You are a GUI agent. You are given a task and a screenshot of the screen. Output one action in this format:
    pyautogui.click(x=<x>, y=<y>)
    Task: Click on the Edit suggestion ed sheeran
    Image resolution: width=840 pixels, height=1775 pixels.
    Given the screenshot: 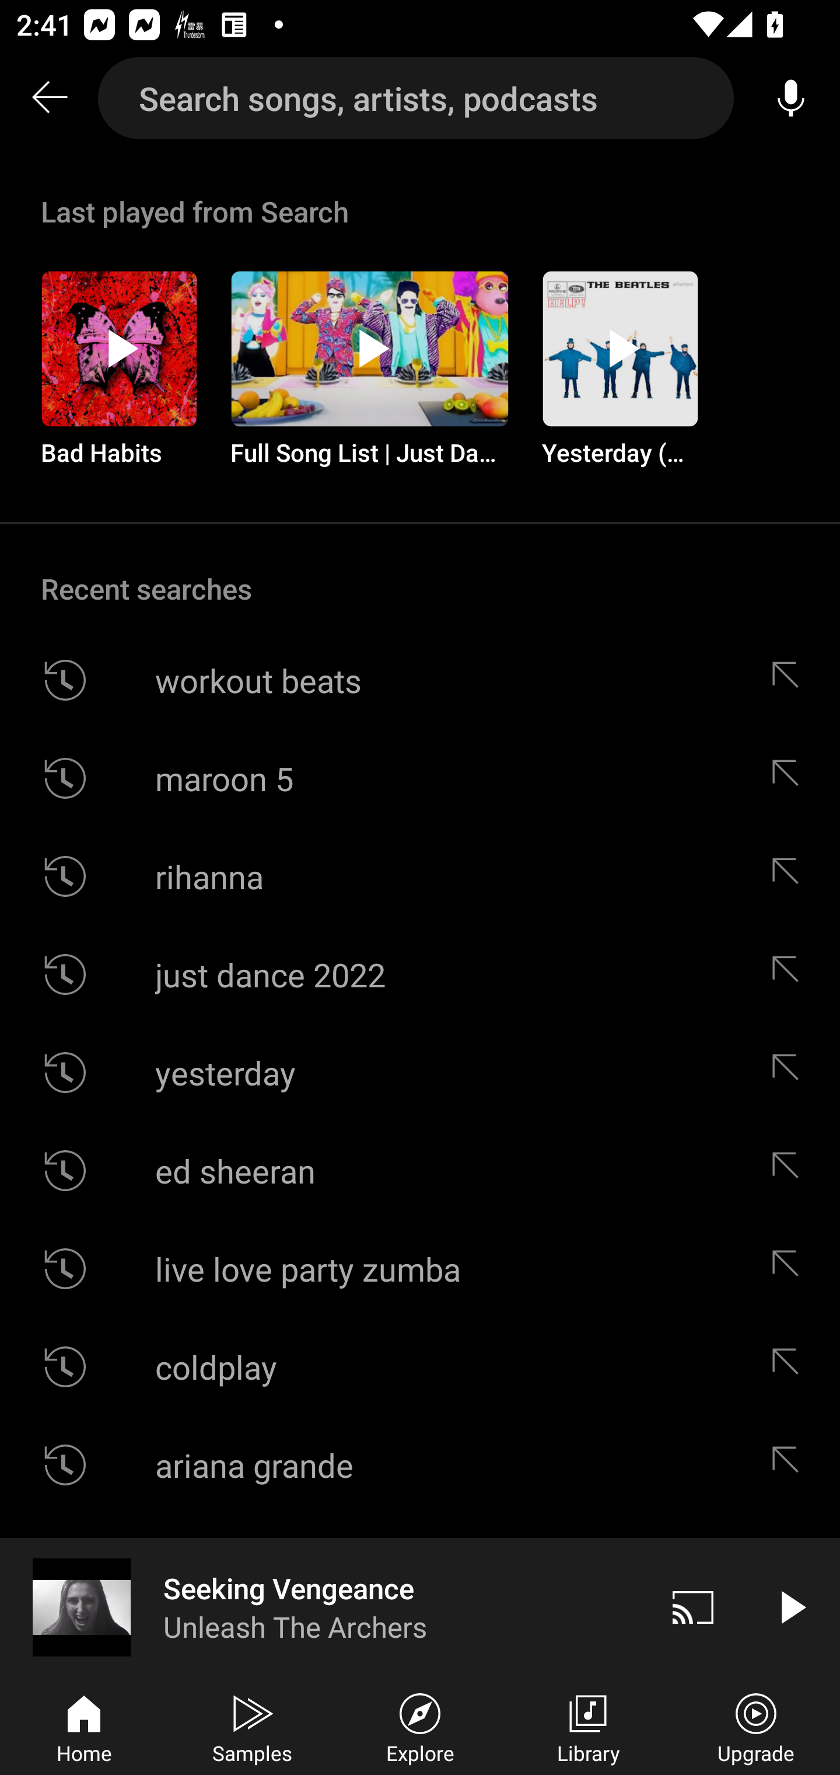 What is the action you would take?
    pyautogui.click(x=790, y=1170)
    